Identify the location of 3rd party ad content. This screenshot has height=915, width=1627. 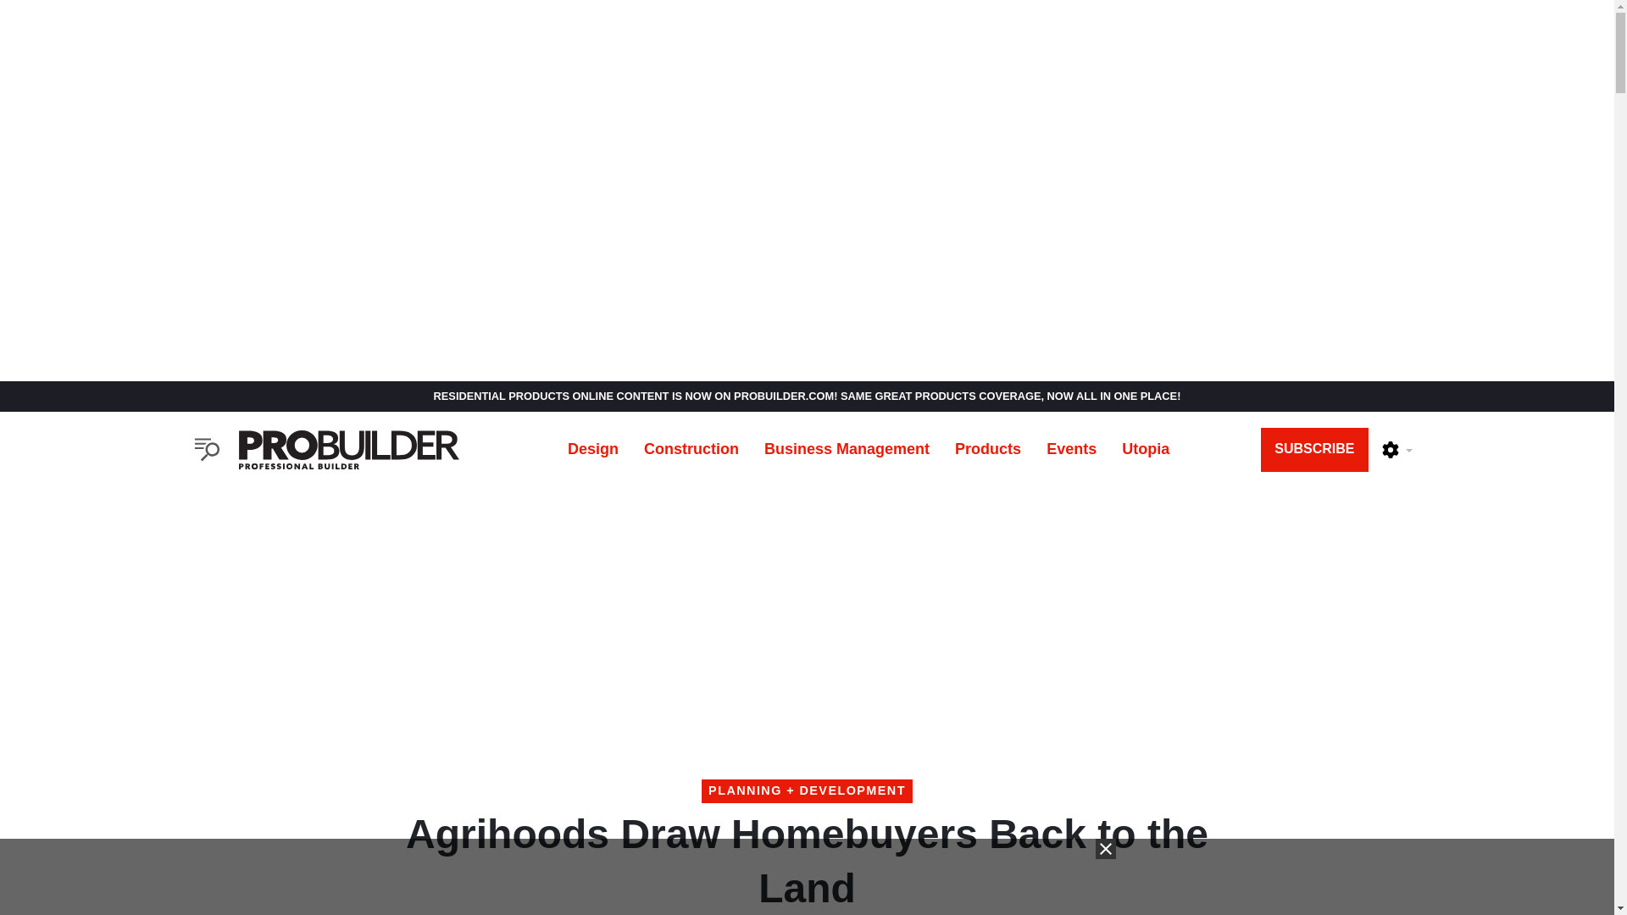
(806, 877).